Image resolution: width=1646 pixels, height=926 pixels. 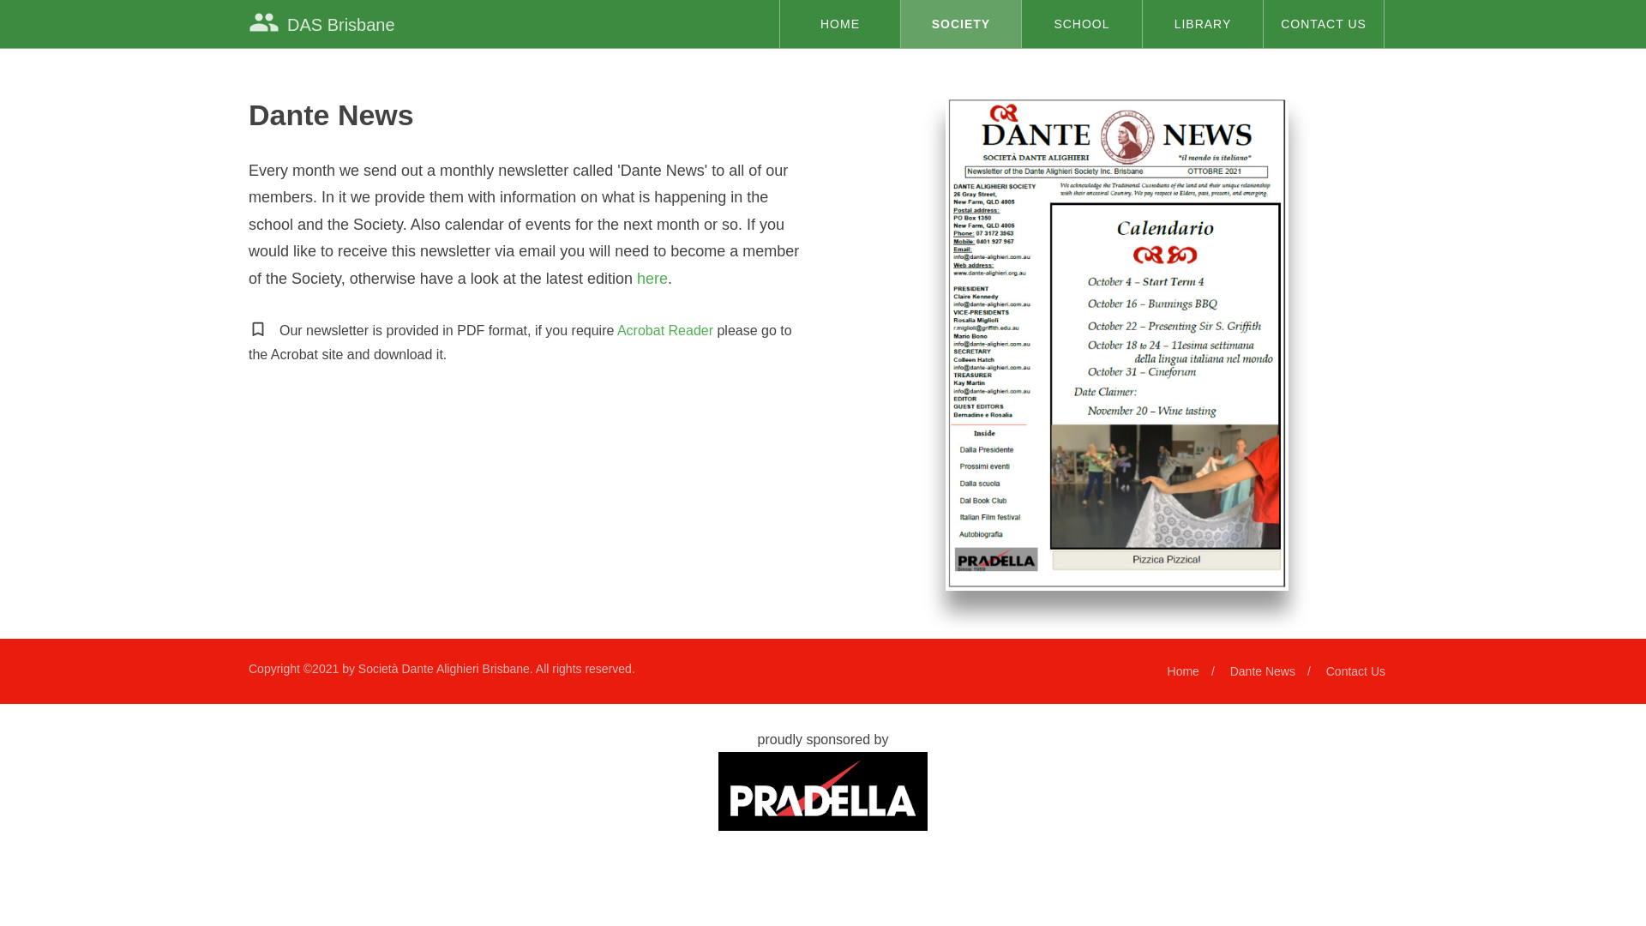 What do you see at coordinates (1203, 24) in the screenshot?
I see `LIBRARY` at bounding box center [1203, 24].